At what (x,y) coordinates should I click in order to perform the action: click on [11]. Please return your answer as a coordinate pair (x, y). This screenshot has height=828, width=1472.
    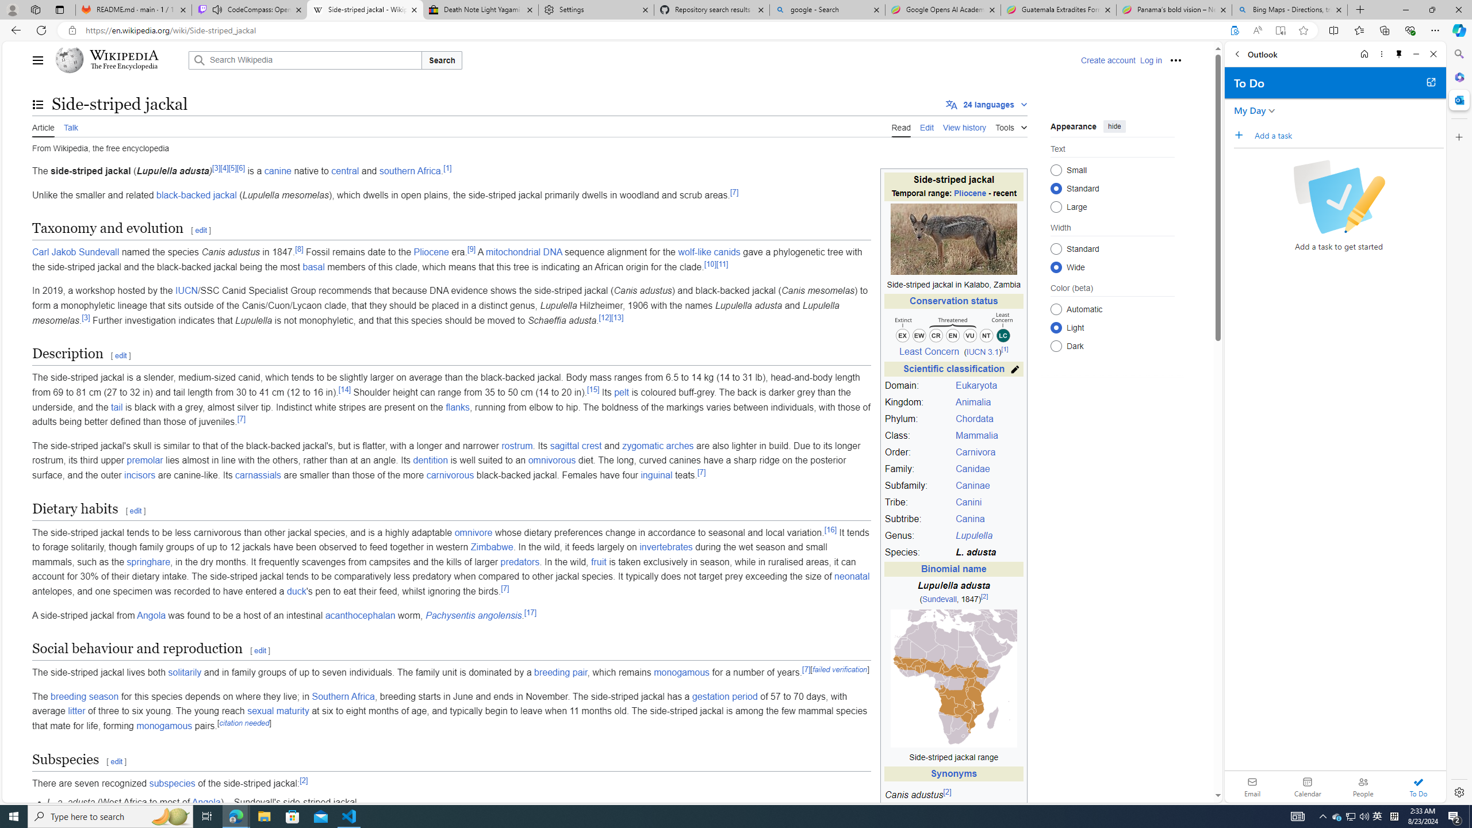
    Looking at the image, I should click on (722, 263).